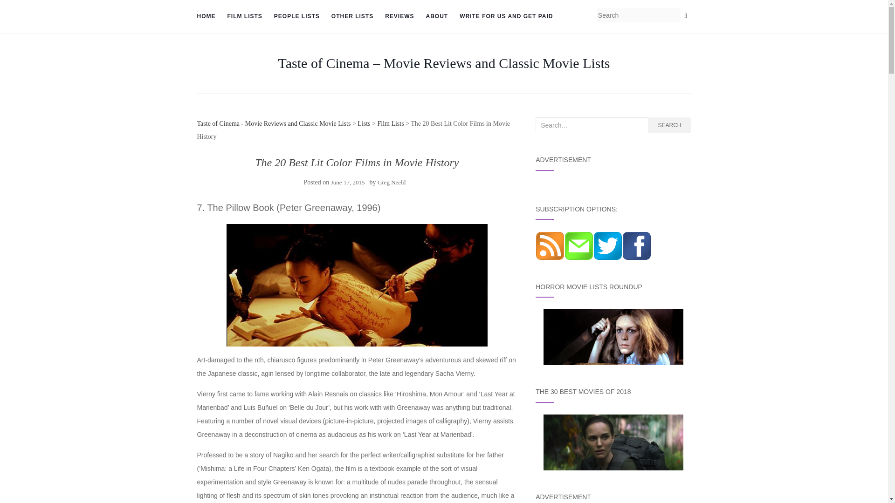  I want to click on Film Lists, so click(244, 17).